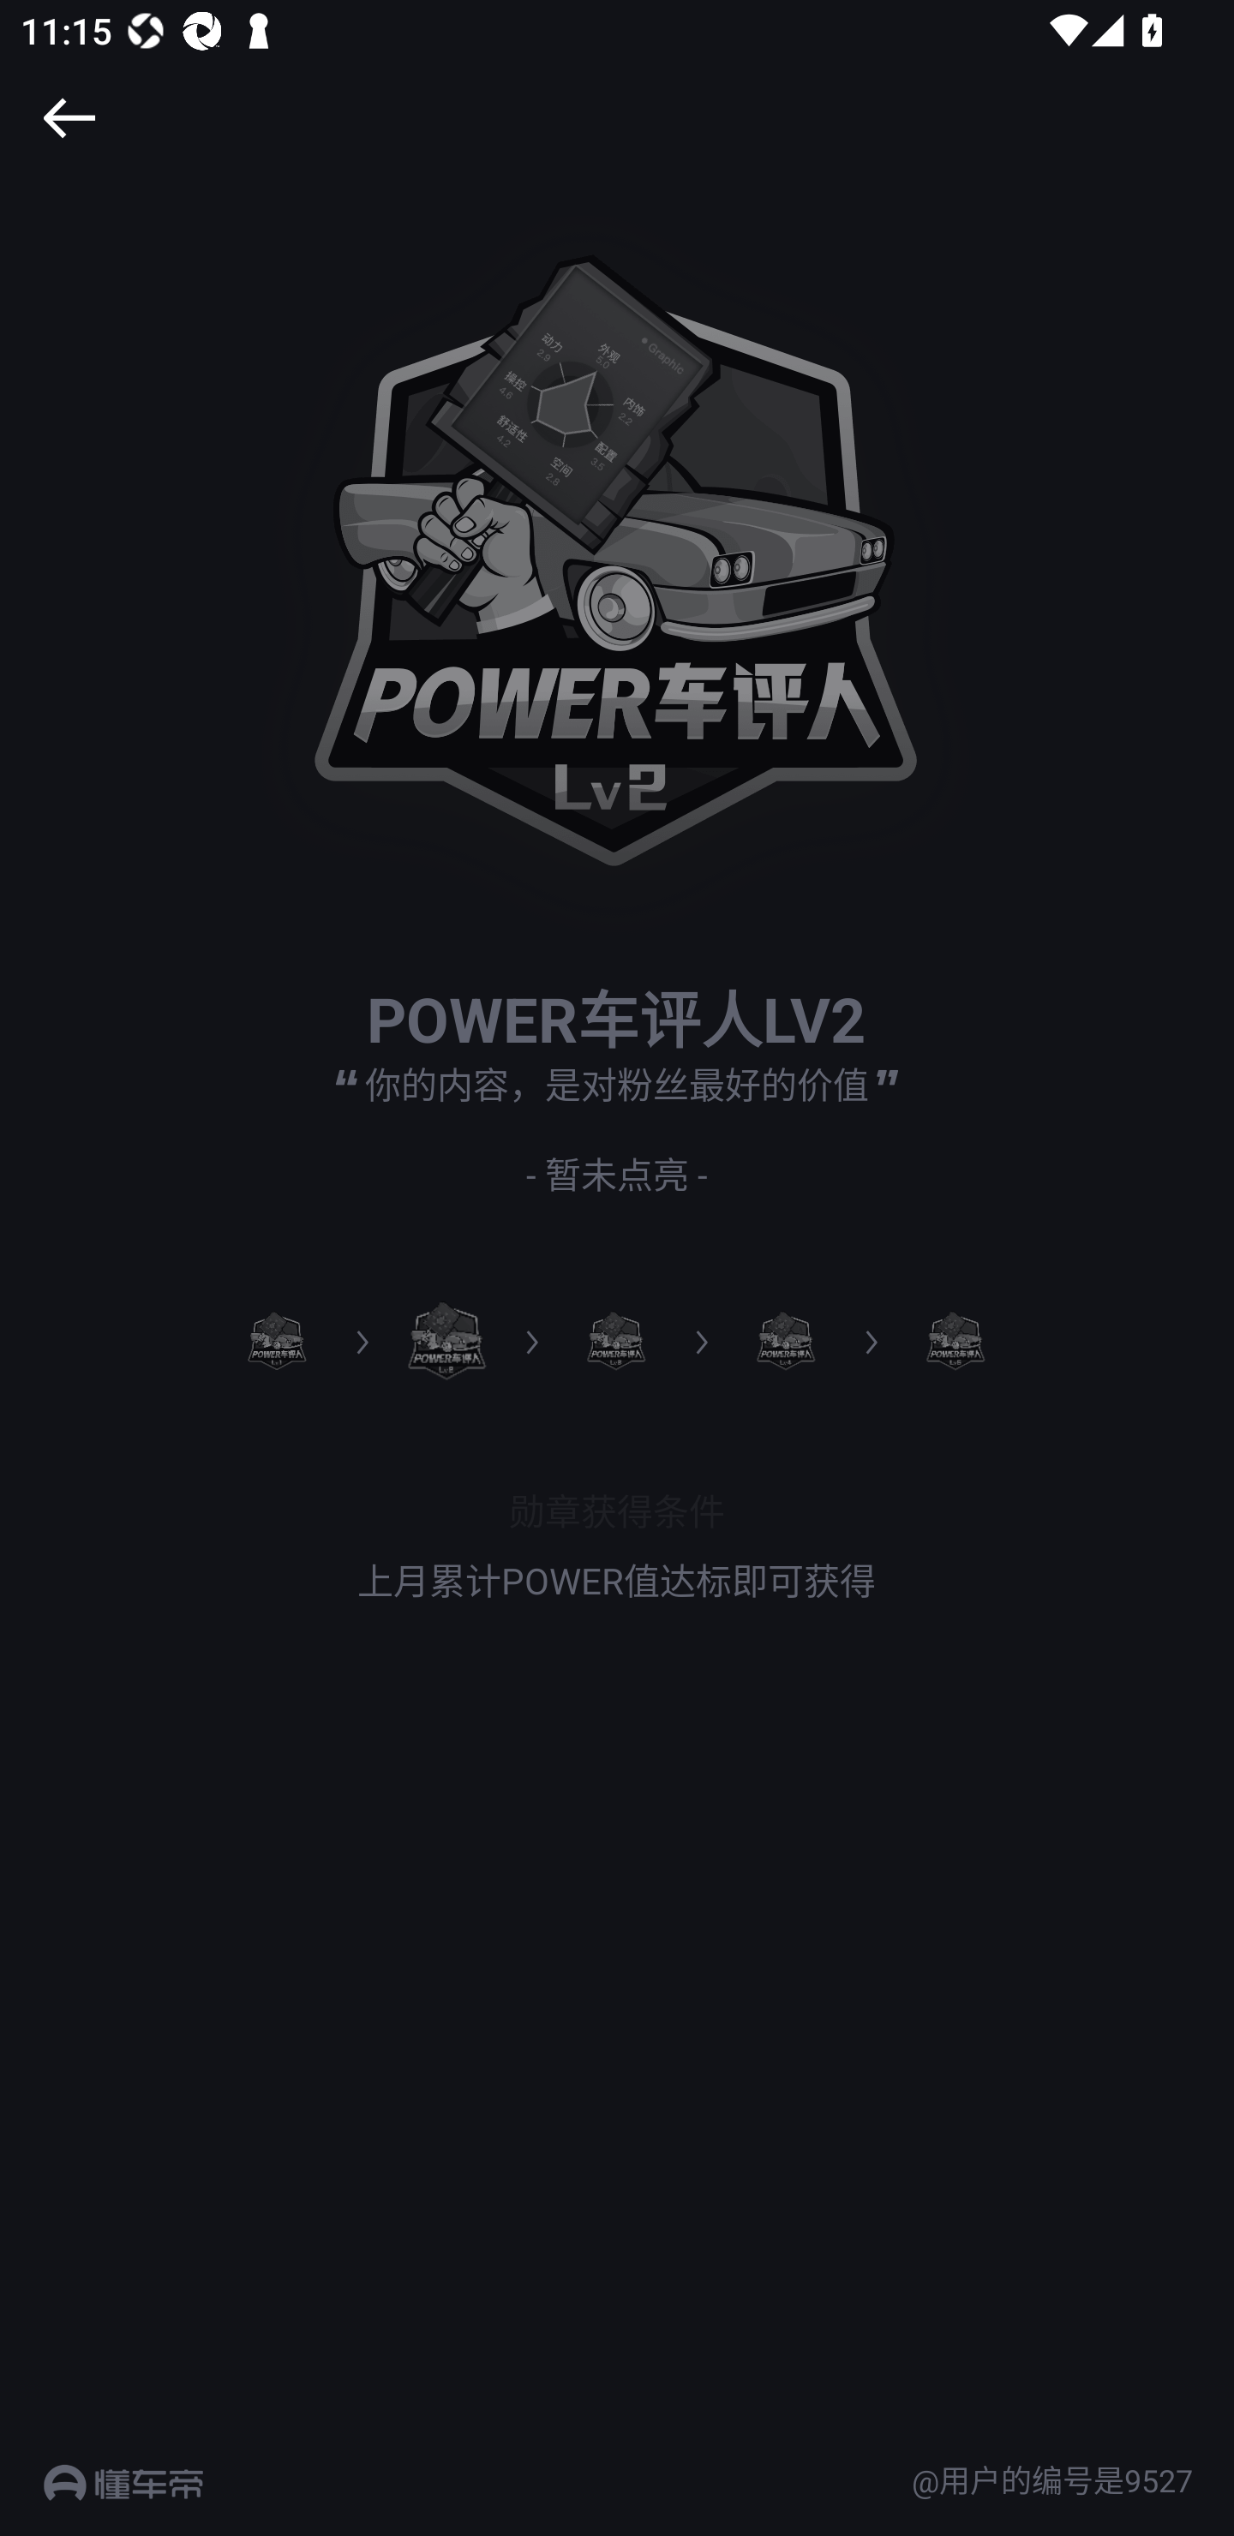  I want to click on 勋章获得条件, so click(617, 1510).